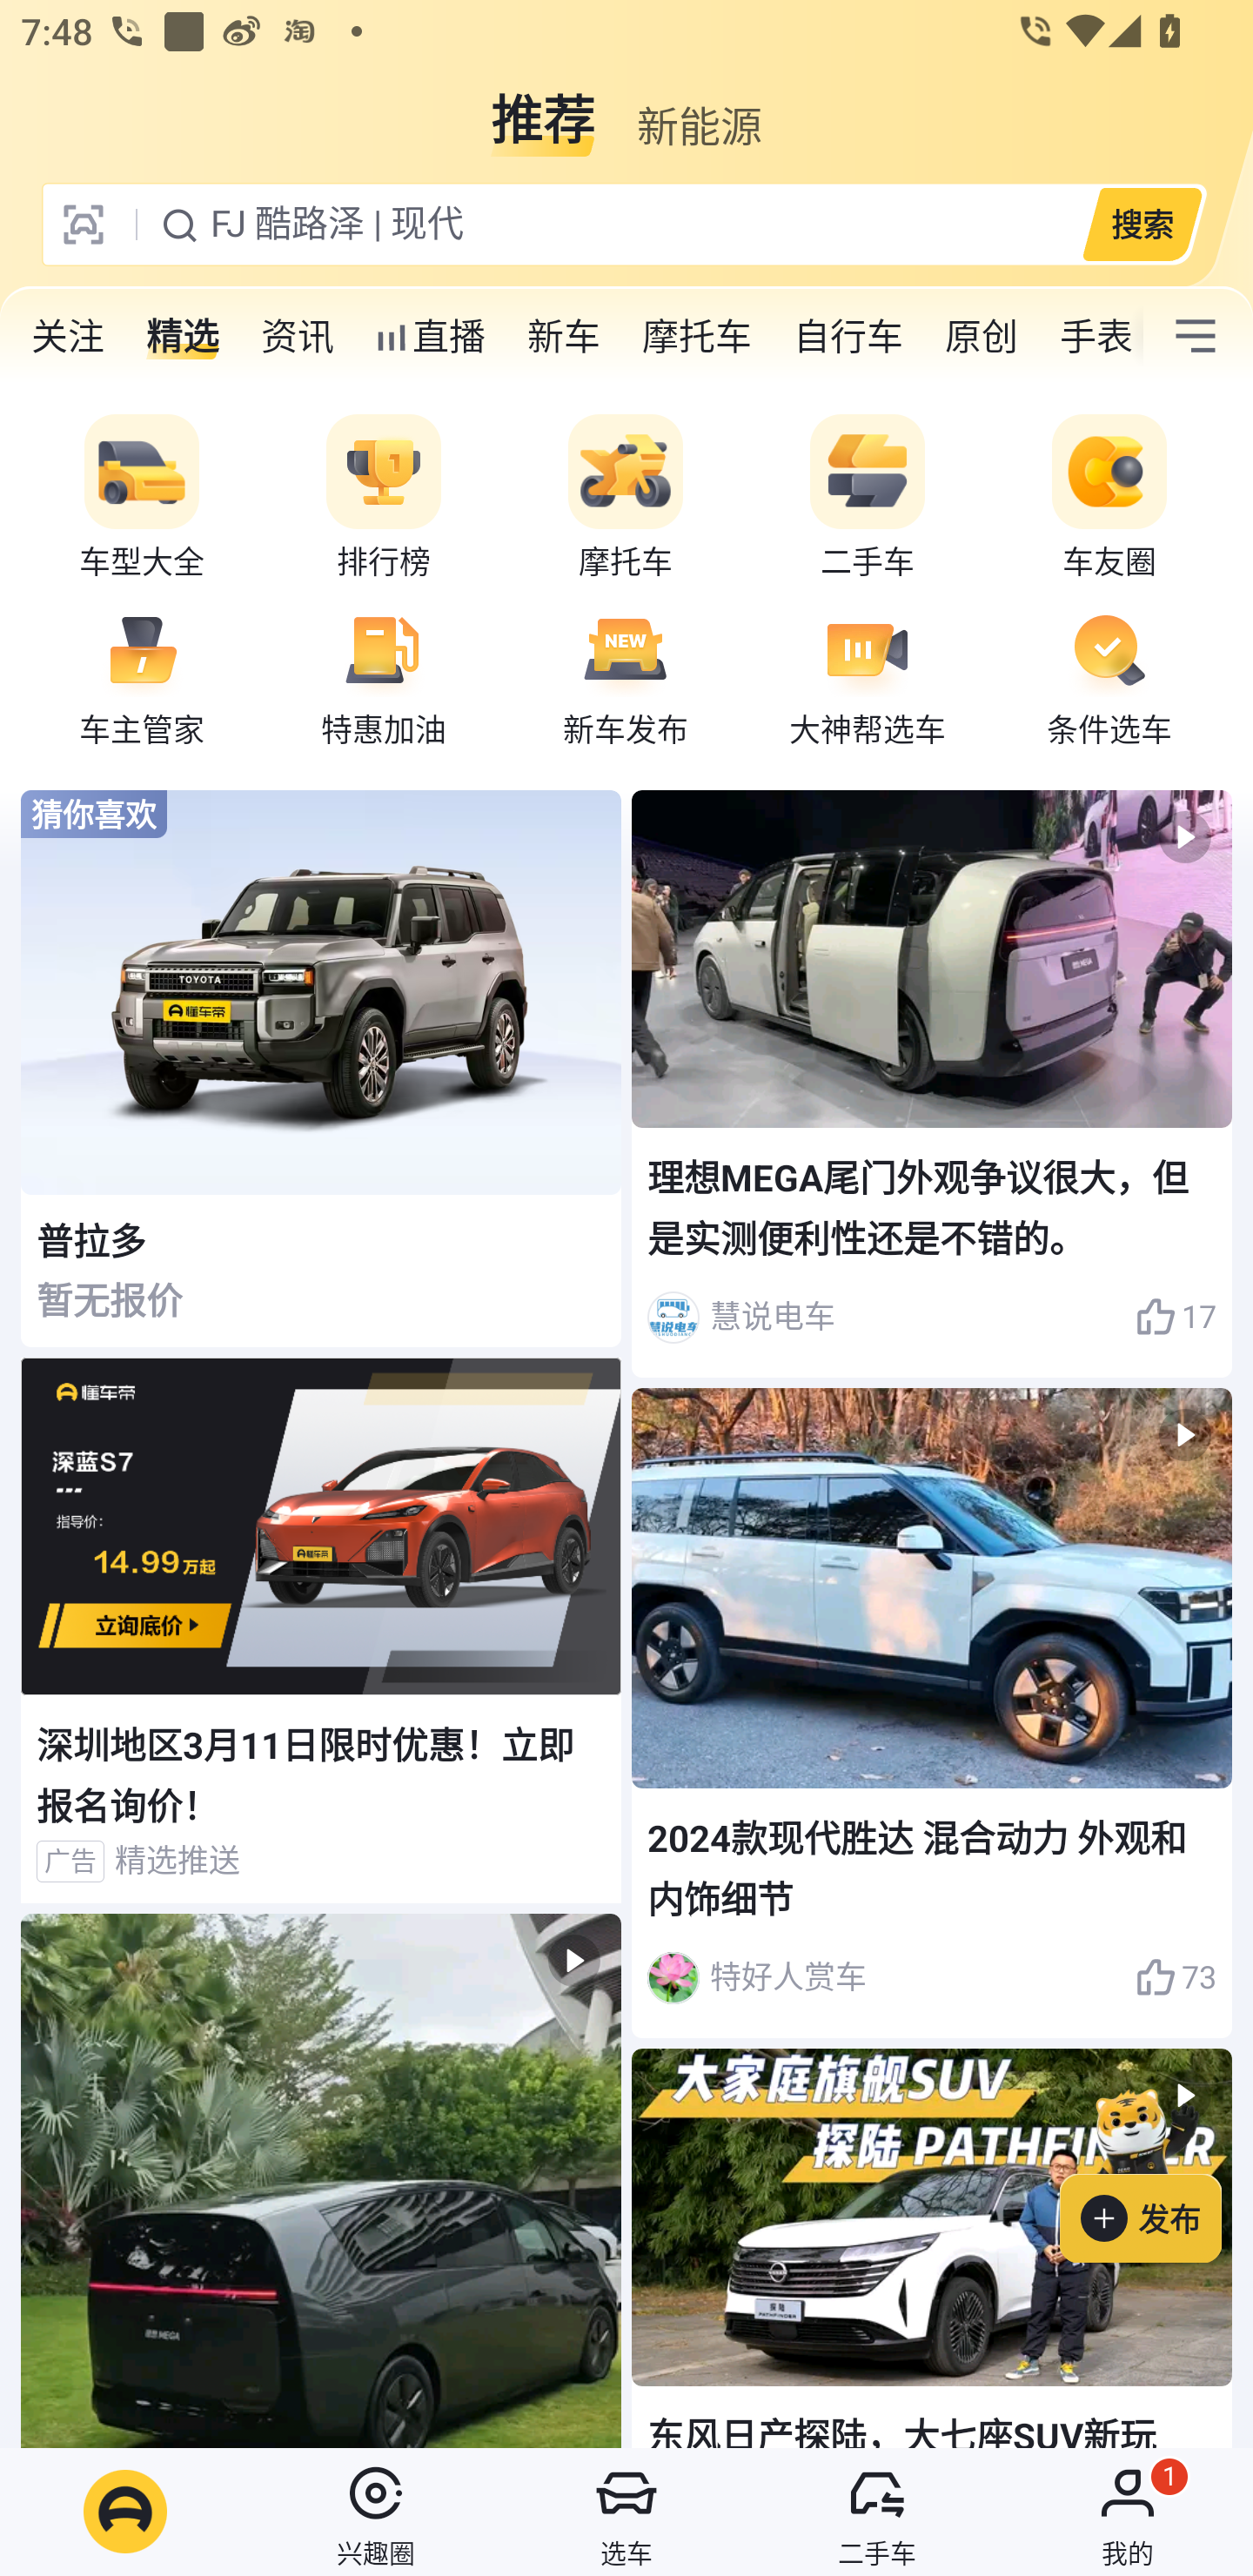 The image size is (1253, 2576). I want to click on 73, so click(1176, 1977).